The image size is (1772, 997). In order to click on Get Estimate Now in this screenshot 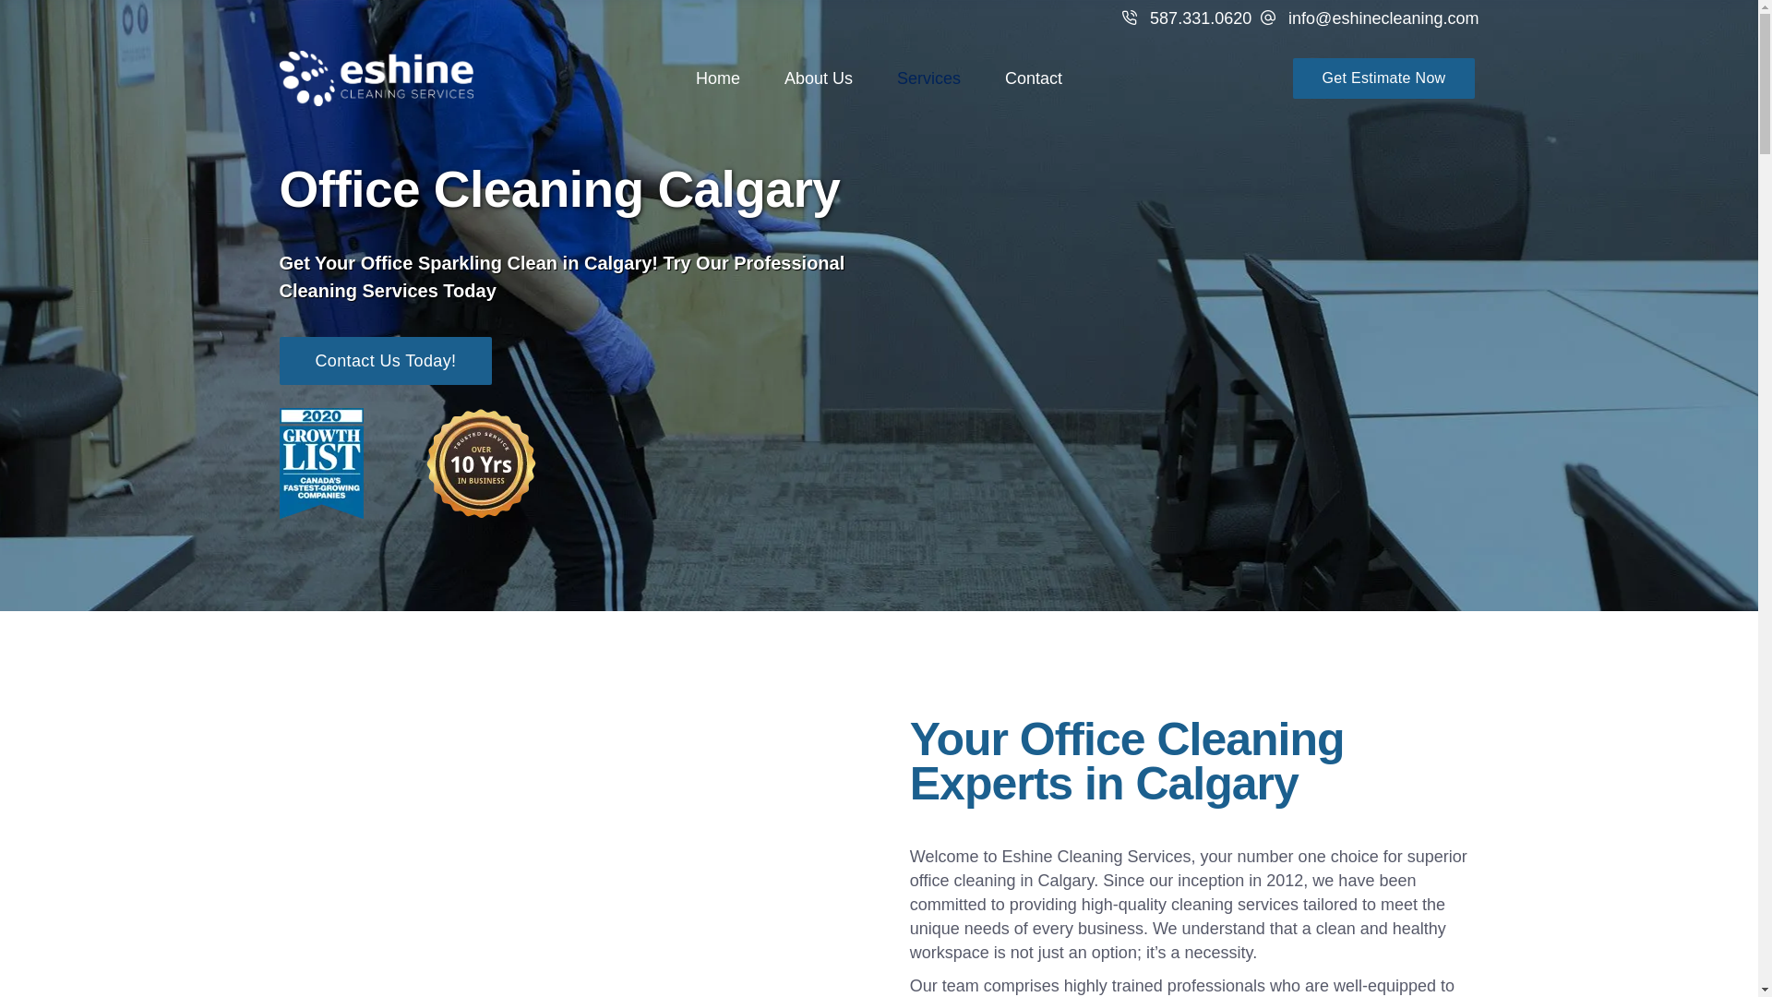, I will do `click(1383, 78)`.